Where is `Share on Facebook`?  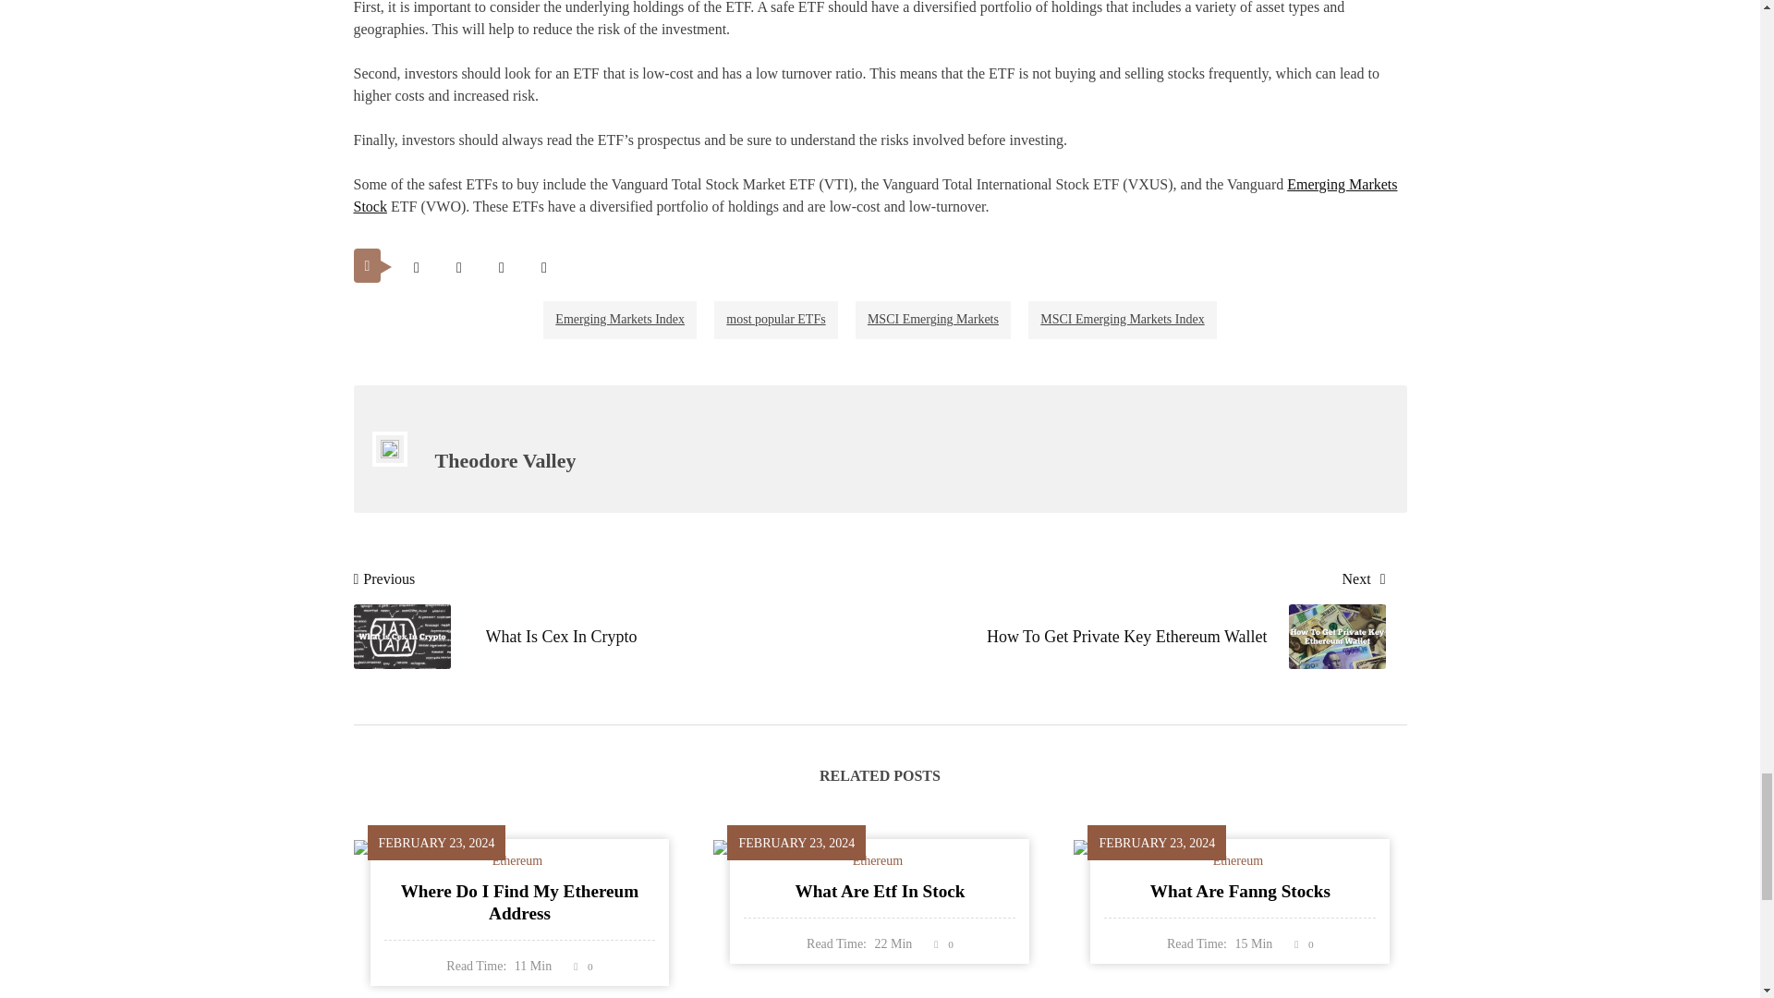 Share on Facebook is located at coordinates (458, 267).